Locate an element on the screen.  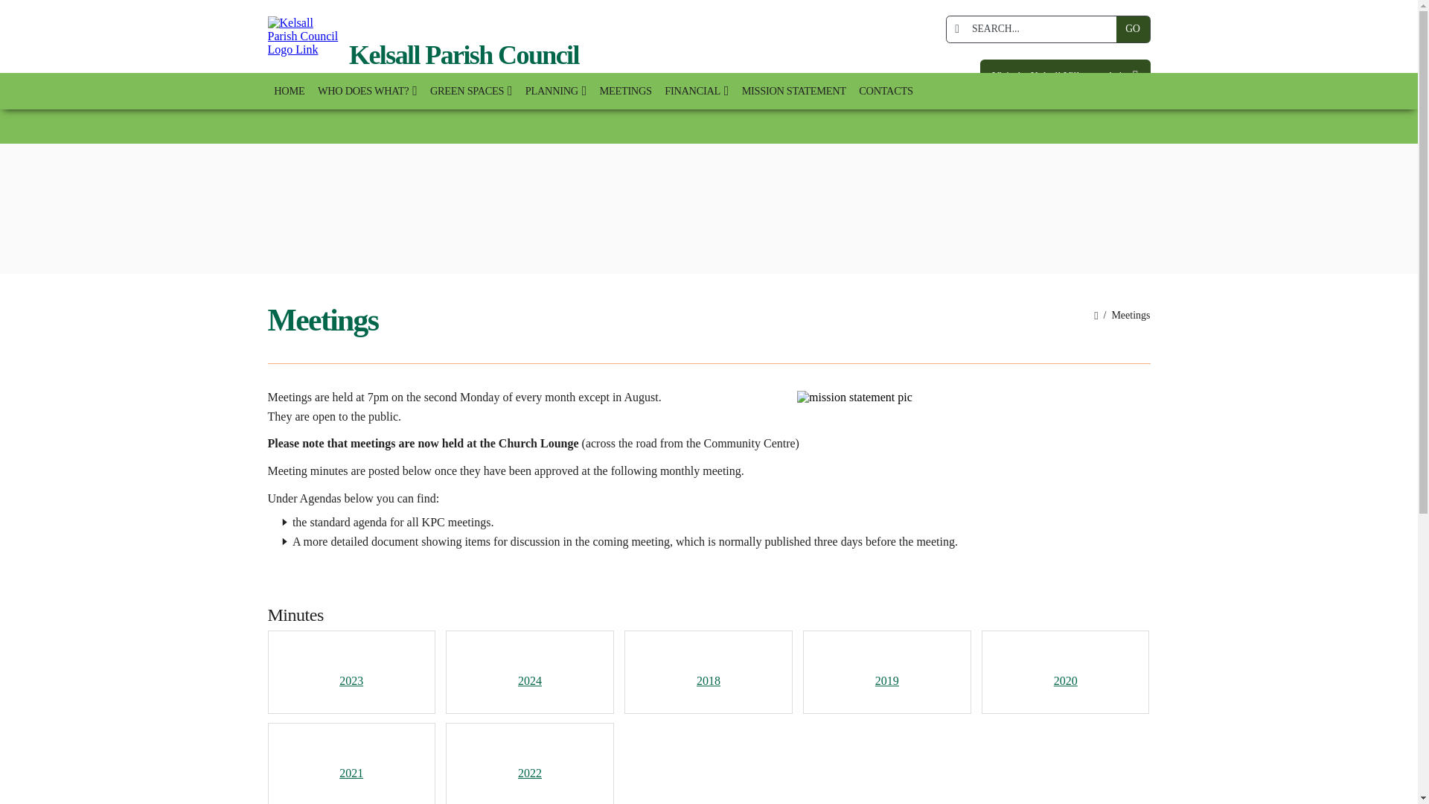
GO is located at coordinates (1133, 29).